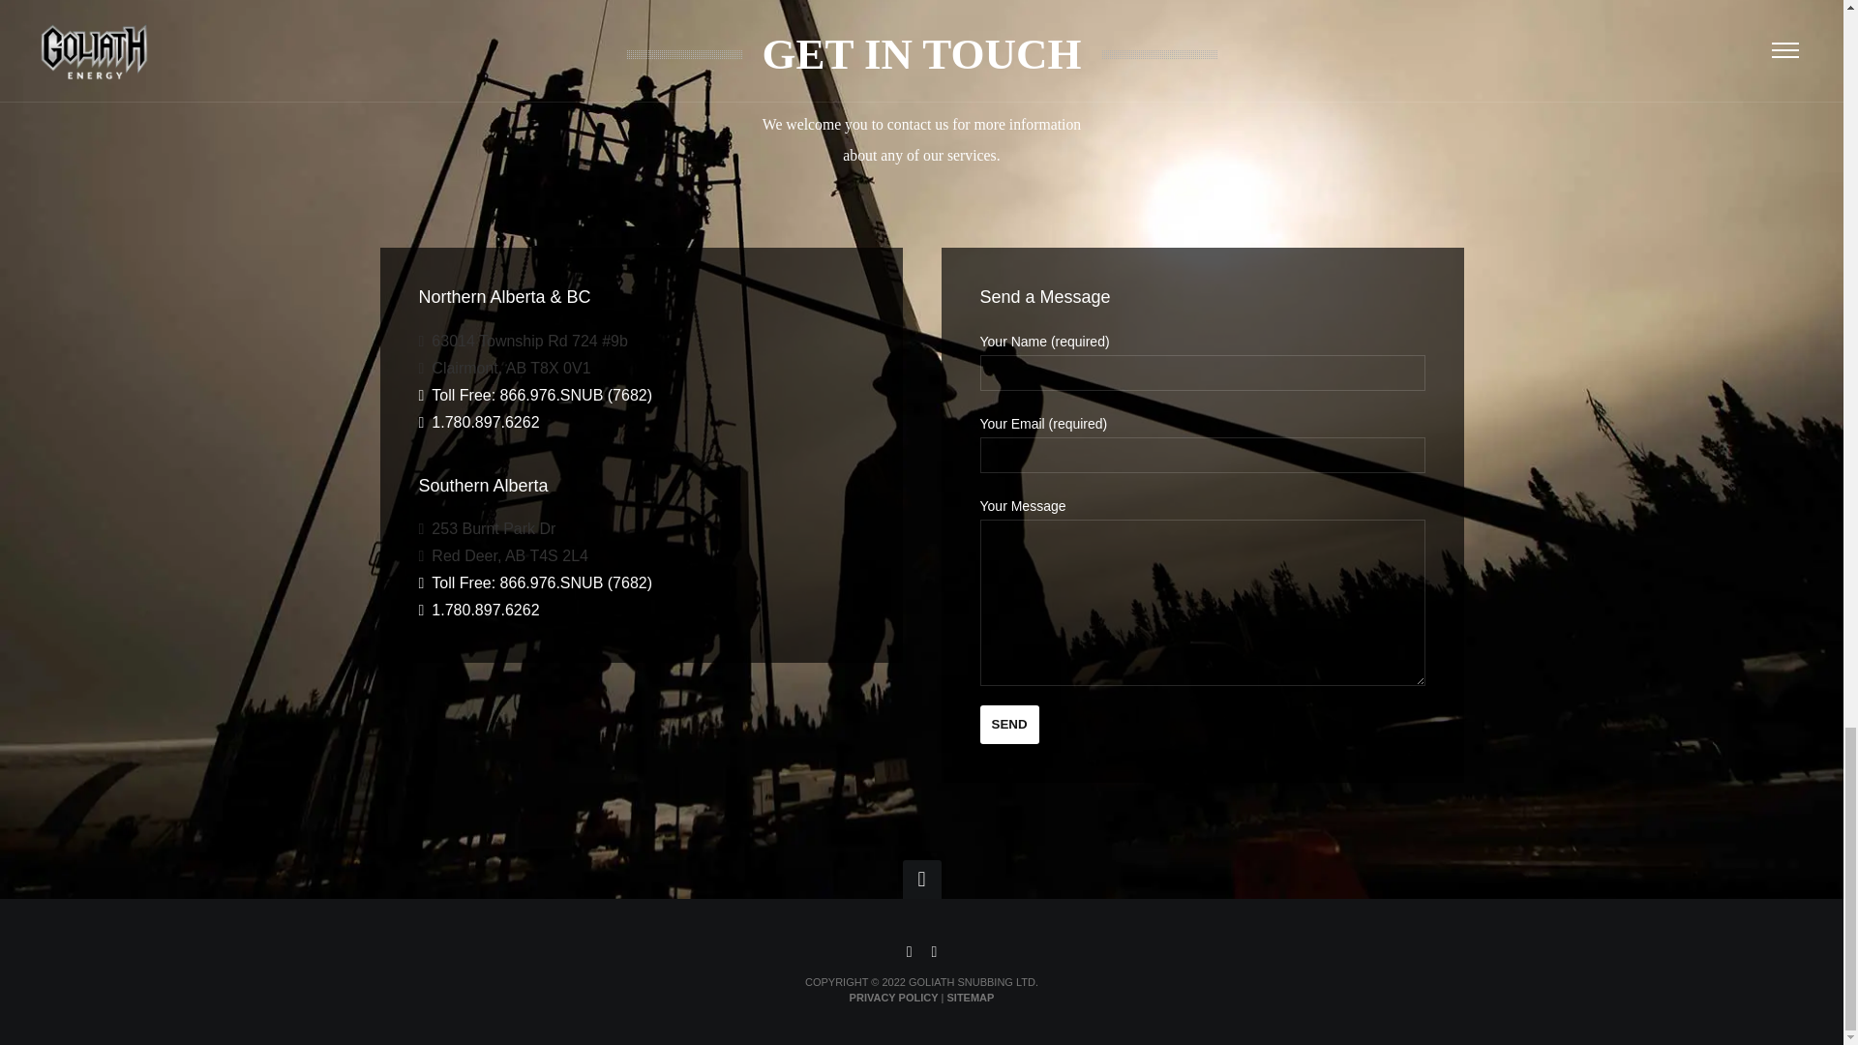 The image size is (1858, 1045). What do you see at coordinates (478, 423) in the screenshot?
I see `1.780.897.6262` at bounding box center [478, 423].